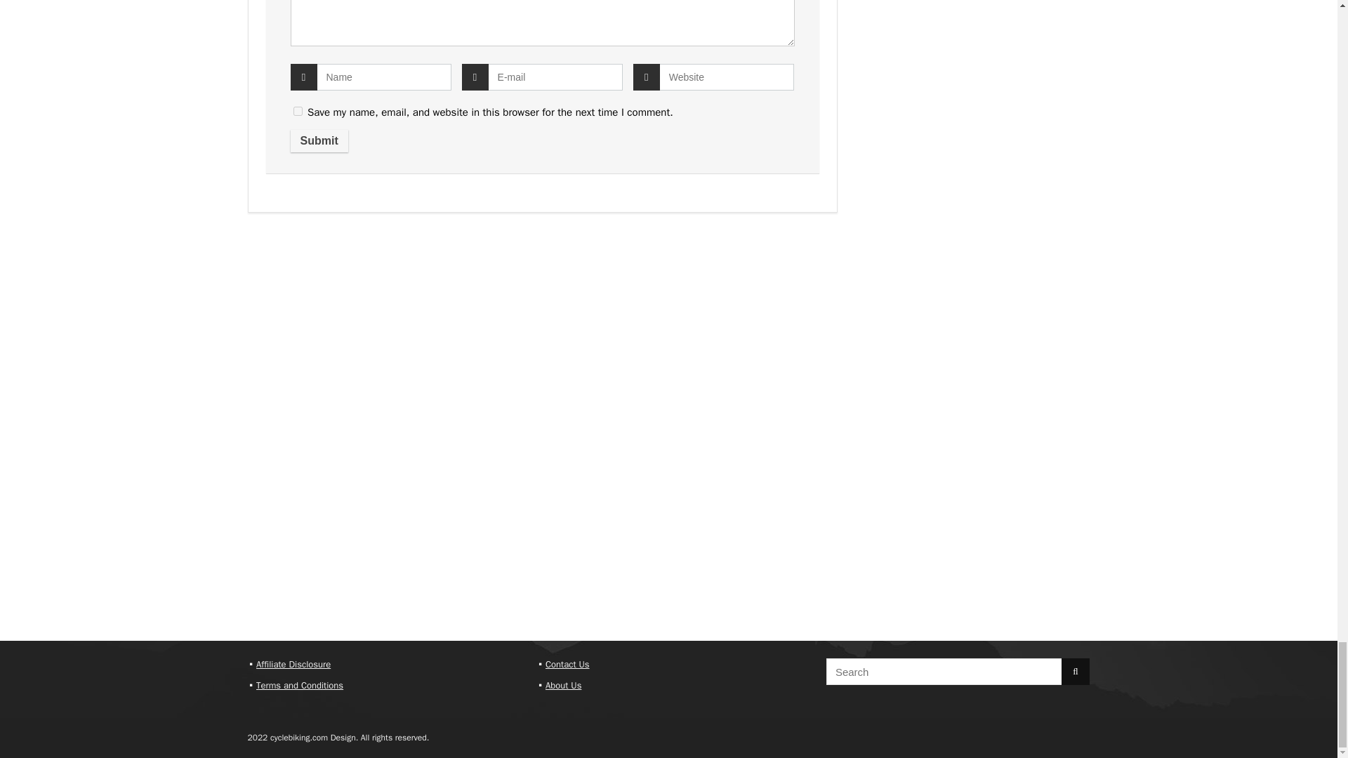 This screenshot has width=1348, height=758. What do you see at coordinates (293, 664) in the screenshot?
I see `Affiliate Disclosure` at bounding box center [293, 664].